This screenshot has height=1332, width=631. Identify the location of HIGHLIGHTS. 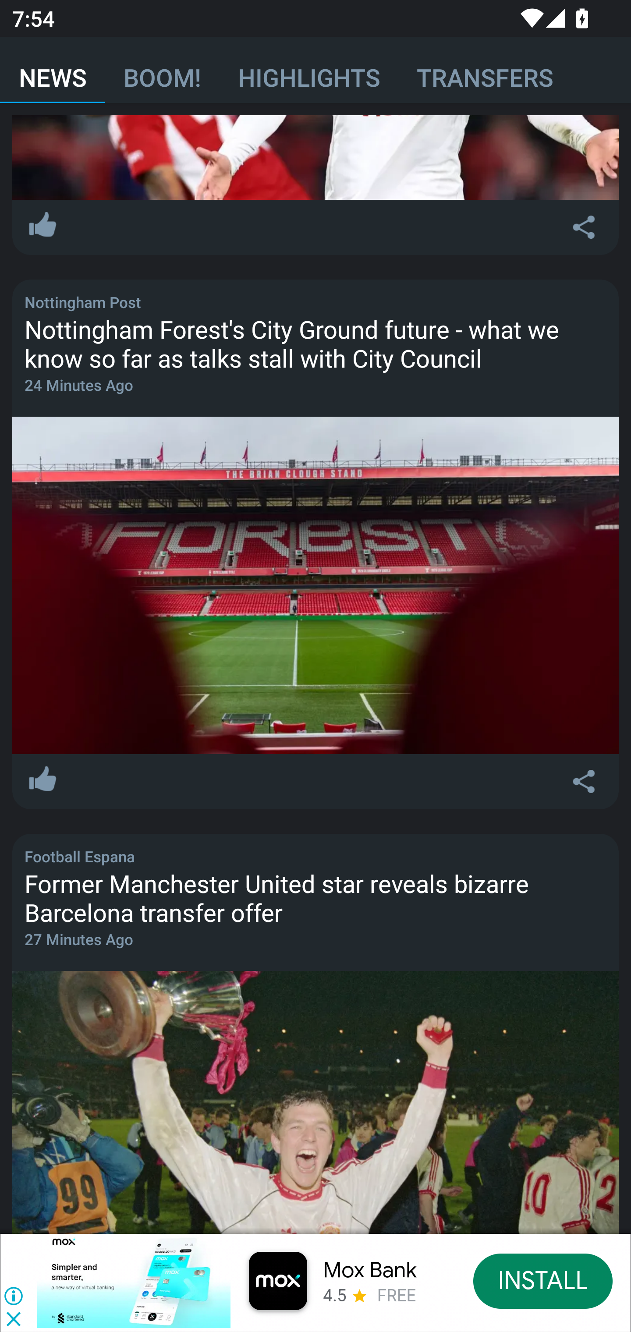
(308, 70).